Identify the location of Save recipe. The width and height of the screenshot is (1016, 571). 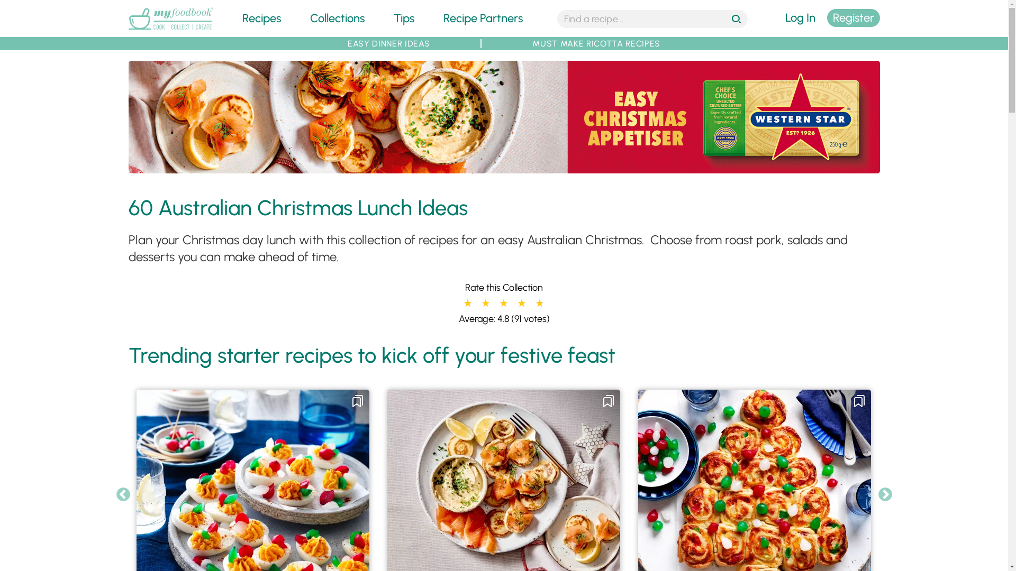
(358, 401).